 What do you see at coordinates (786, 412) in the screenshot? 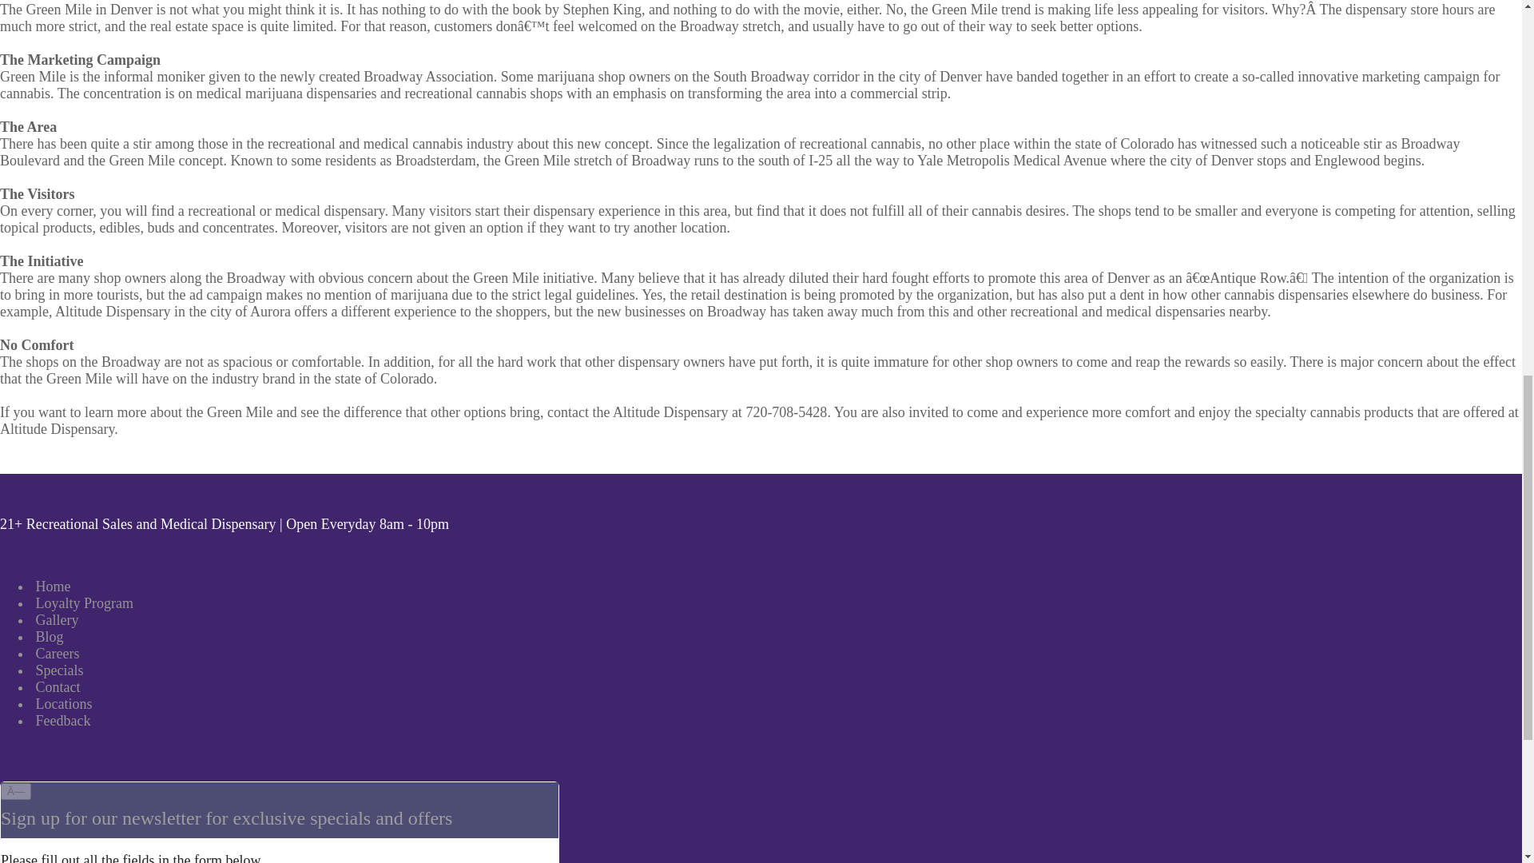
I see `720-708-5428` at bounding box center [786, 412].